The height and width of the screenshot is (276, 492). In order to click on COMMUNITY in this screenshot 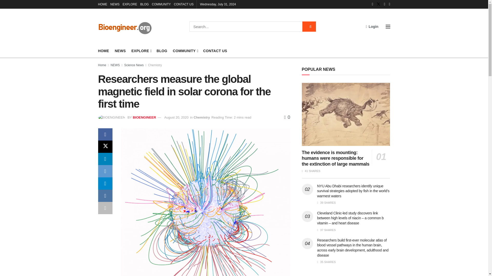, I will do `click(161, 4)`.